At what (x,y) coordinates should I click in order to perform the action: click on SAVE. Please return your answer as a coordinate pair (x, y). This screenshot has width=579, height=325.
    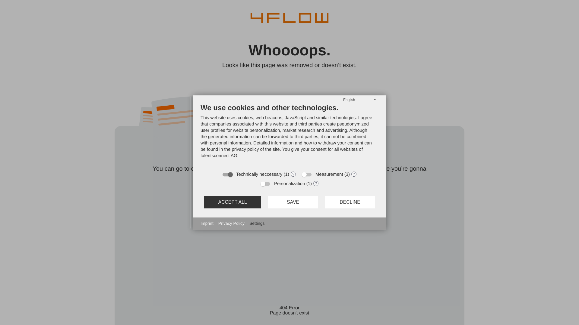
    Looking at the image, I should click on (293, 202).